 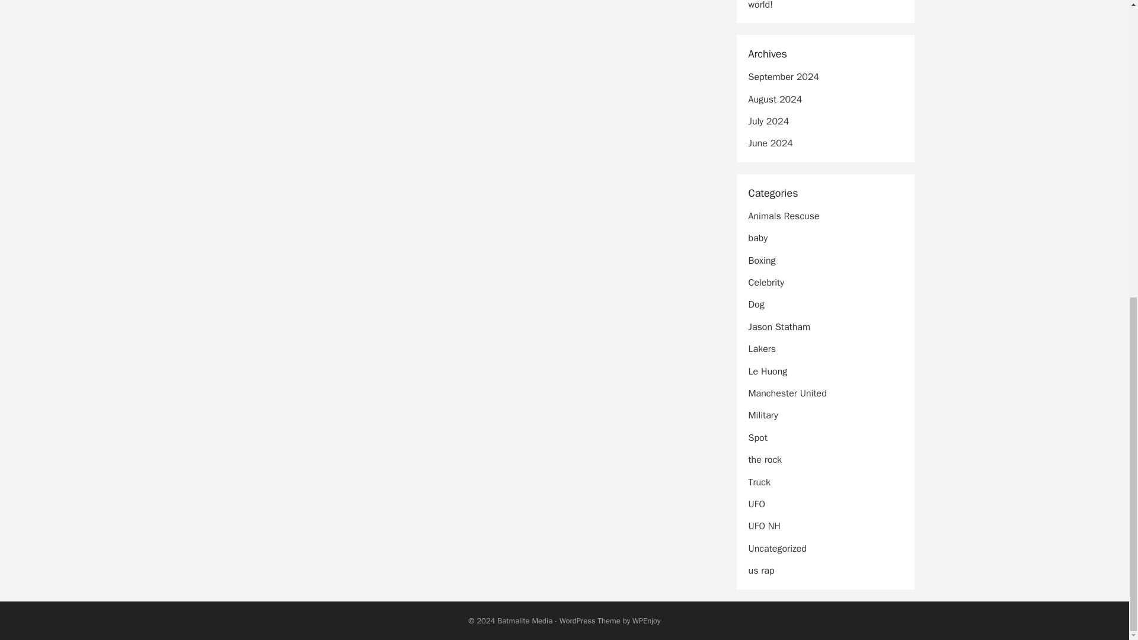 What do you see at coordinates (775, 100) in the screenshot?
I see `August 2024` at bounding box center [775, 100].